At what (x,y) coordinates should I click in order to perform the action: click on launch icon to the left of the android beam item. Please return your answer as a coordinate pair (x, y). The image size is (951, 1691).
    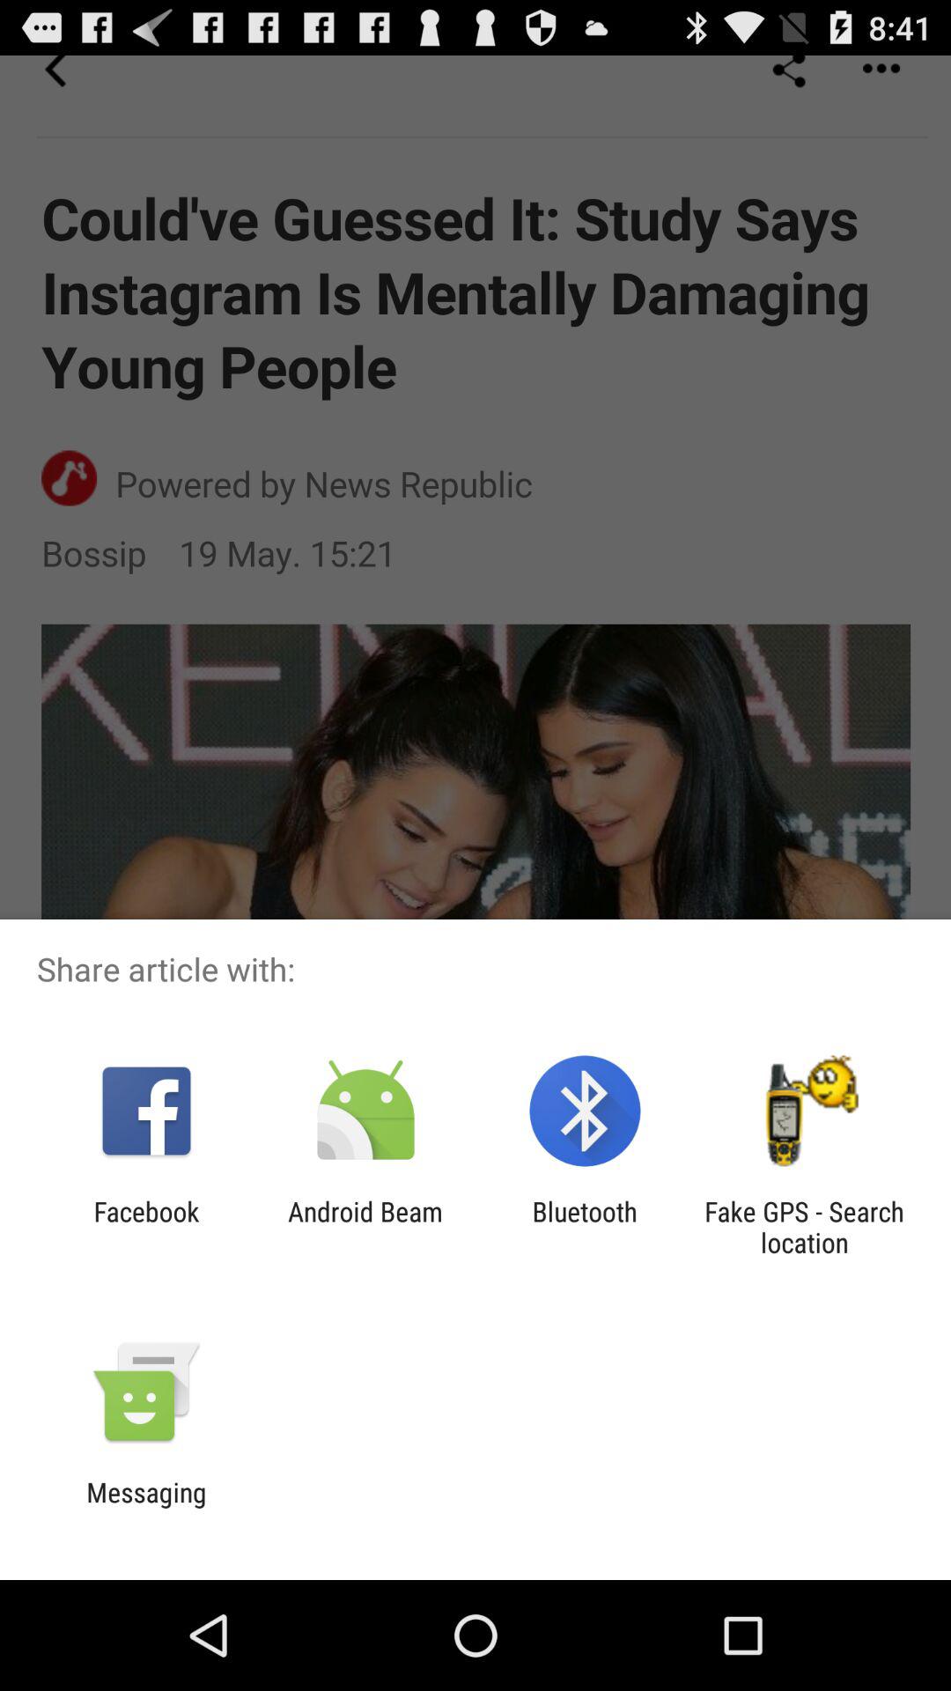
    Looking at the image, I should click on (146, 1227).